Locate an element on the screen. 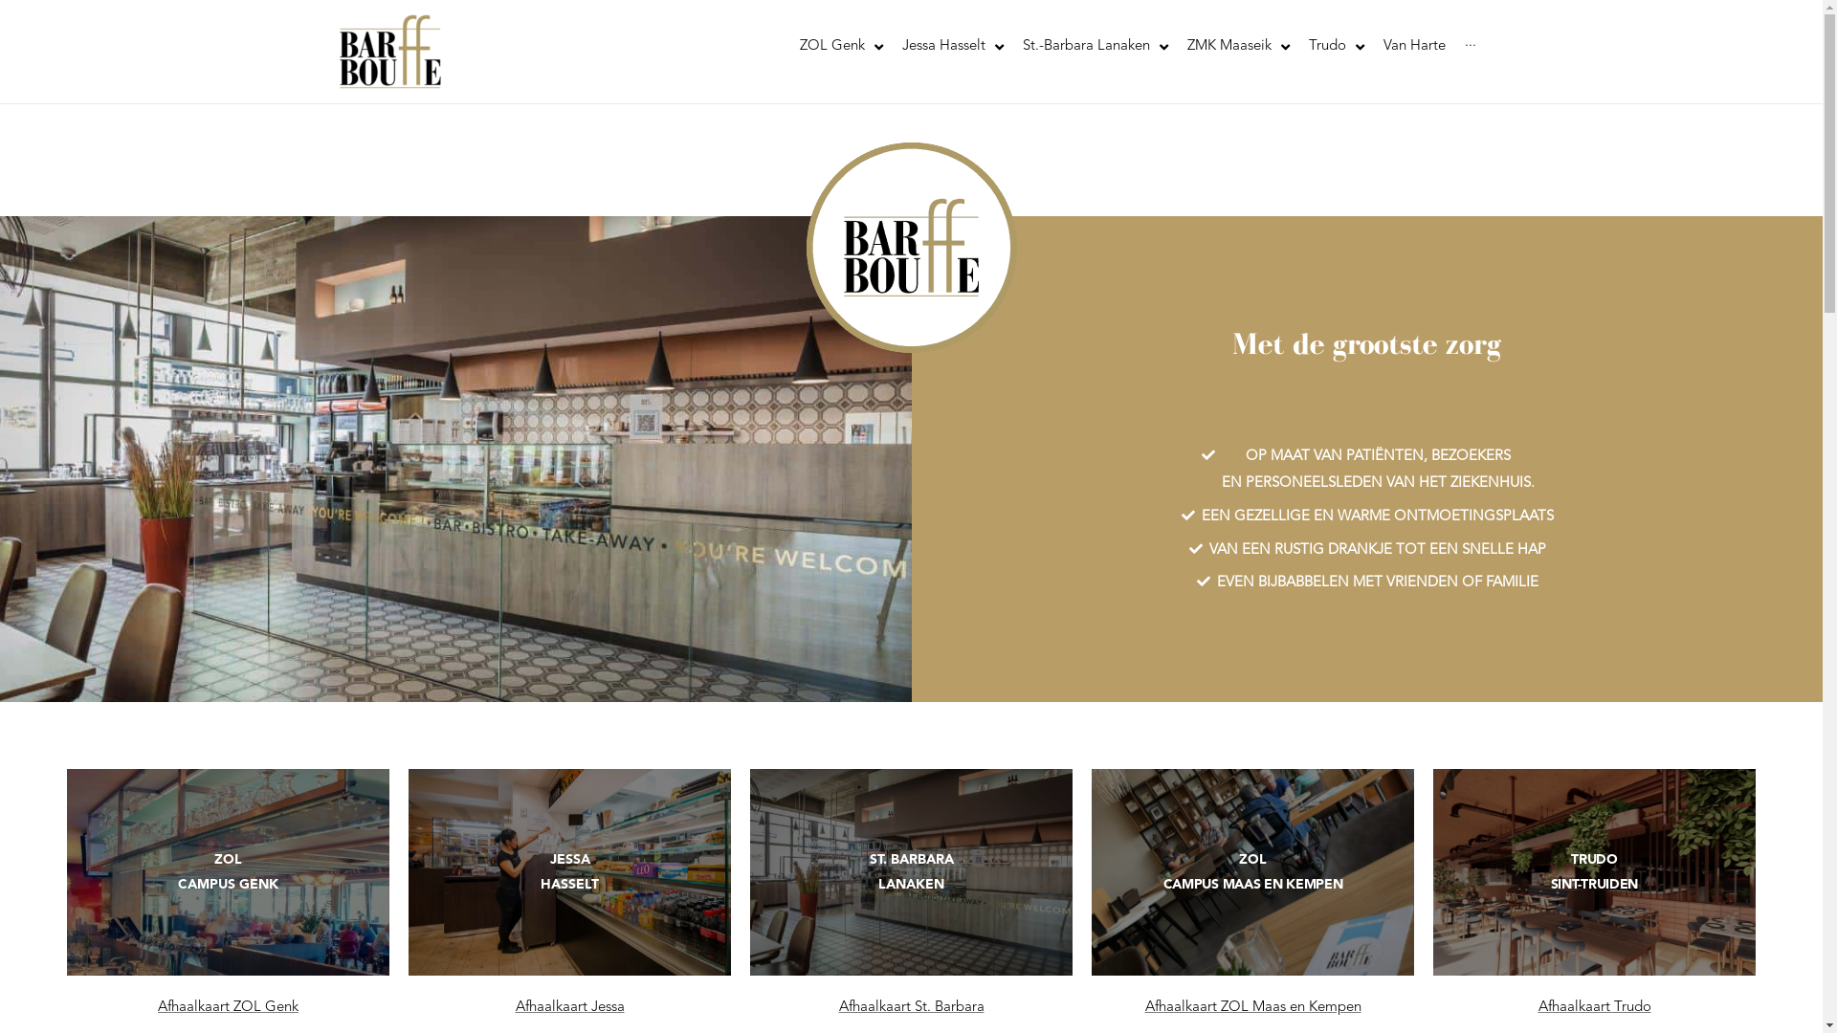 This screenshot has height=1033, width=1837. Barbouffelogo is located at coordinates (911, 248).